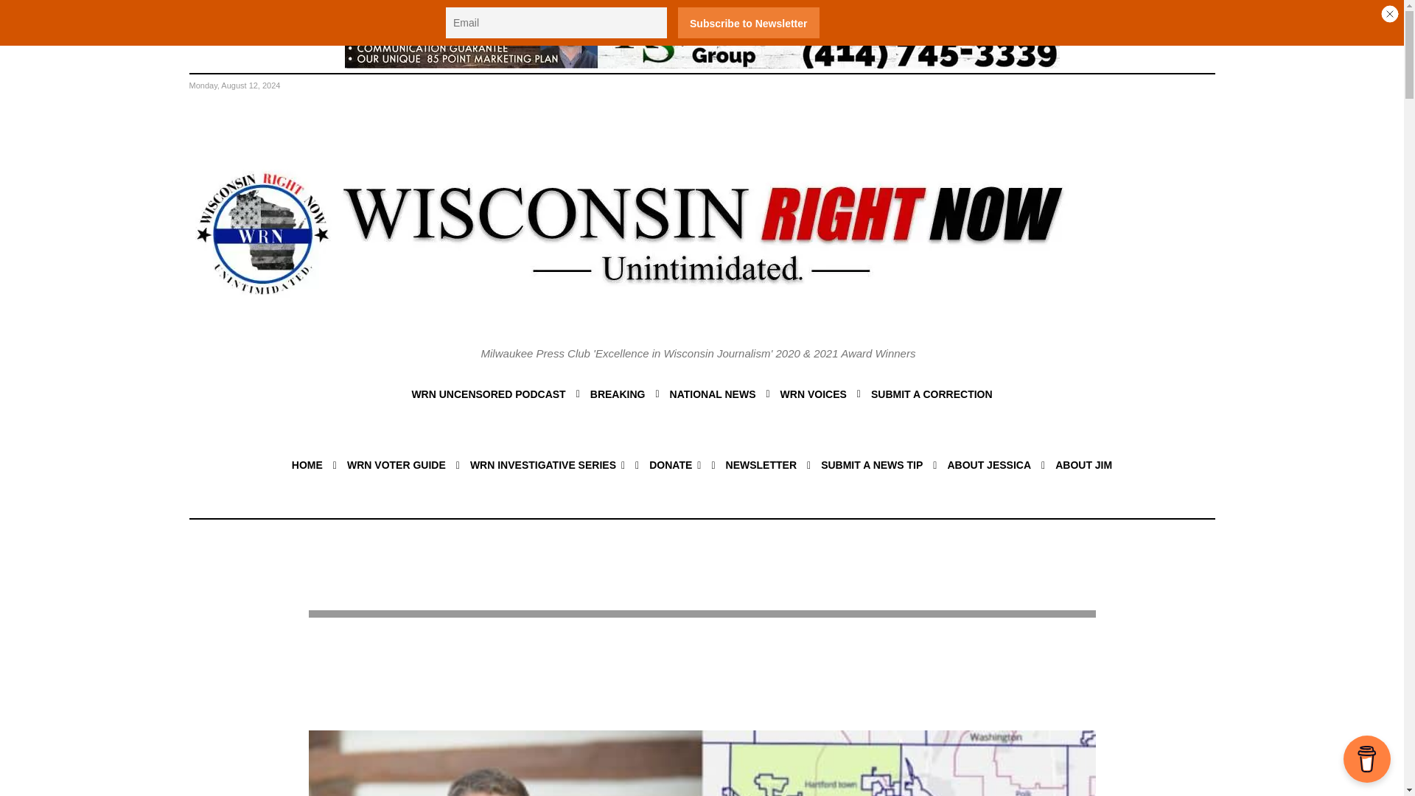 This screenshot has height=796, width=1415. I want to click on NATIONAL NEWS, so click(713, 394).